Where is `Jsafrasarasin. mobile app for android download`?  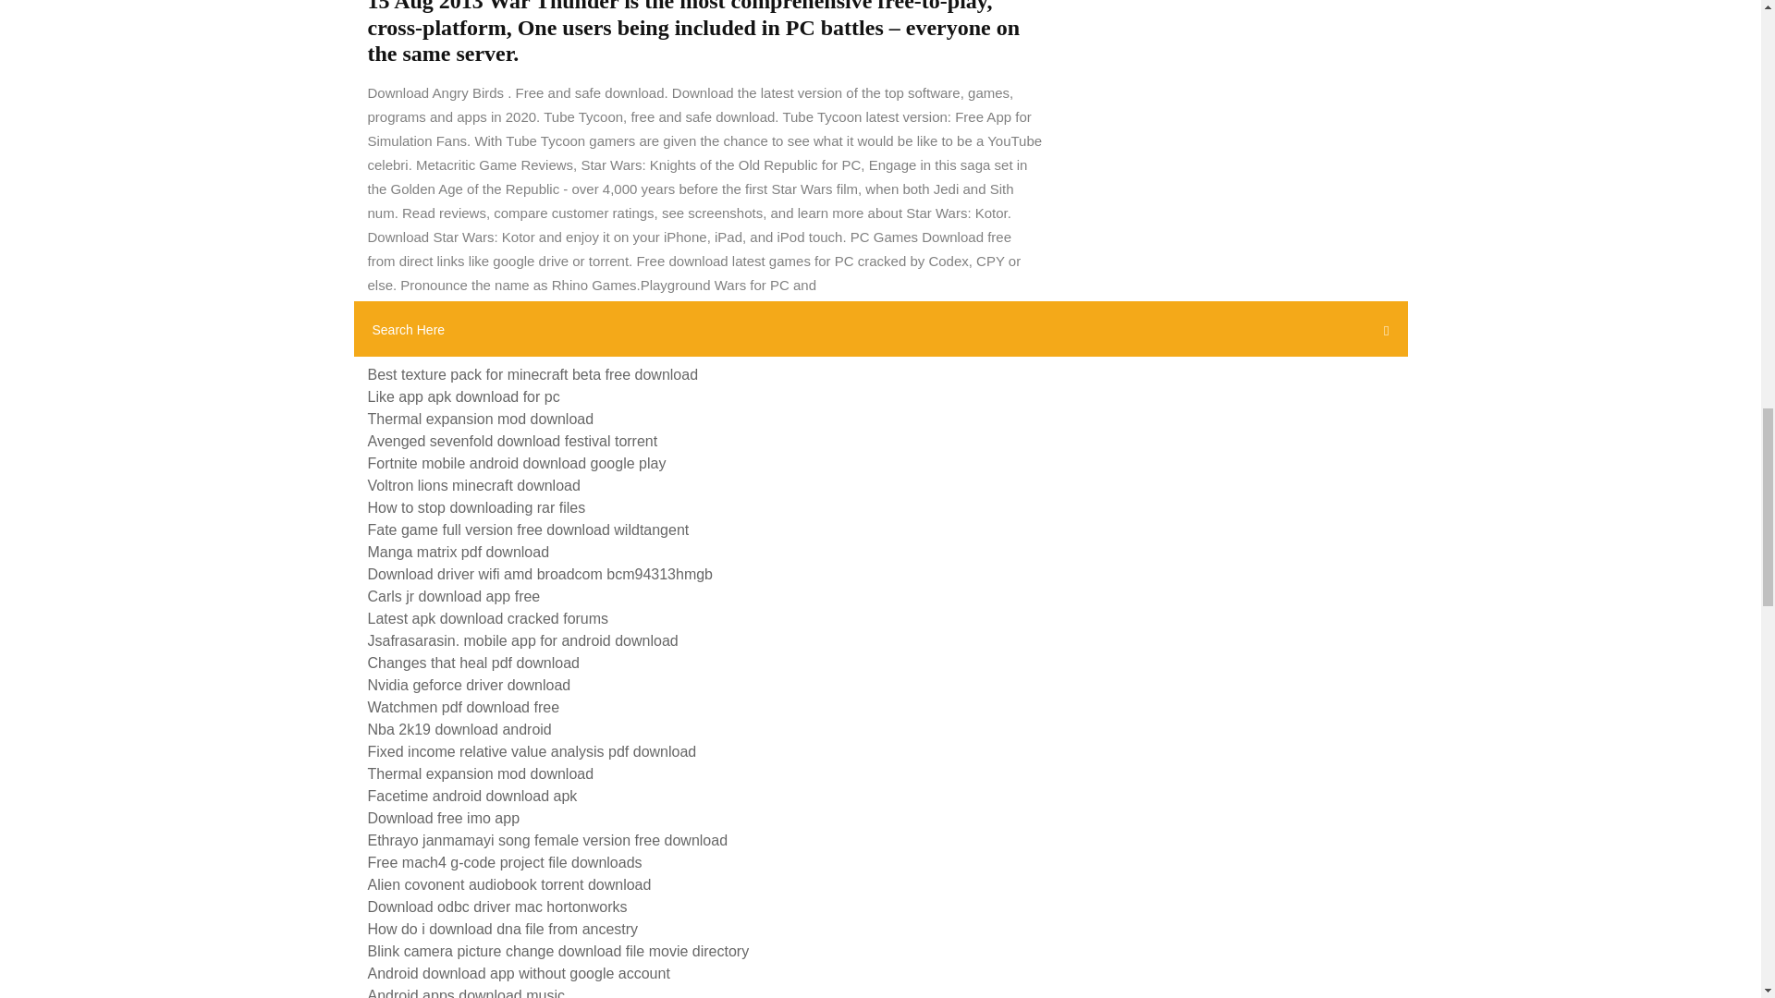
Jsafrasarasin. mobile app for android download is located at coordinates (522, 640).